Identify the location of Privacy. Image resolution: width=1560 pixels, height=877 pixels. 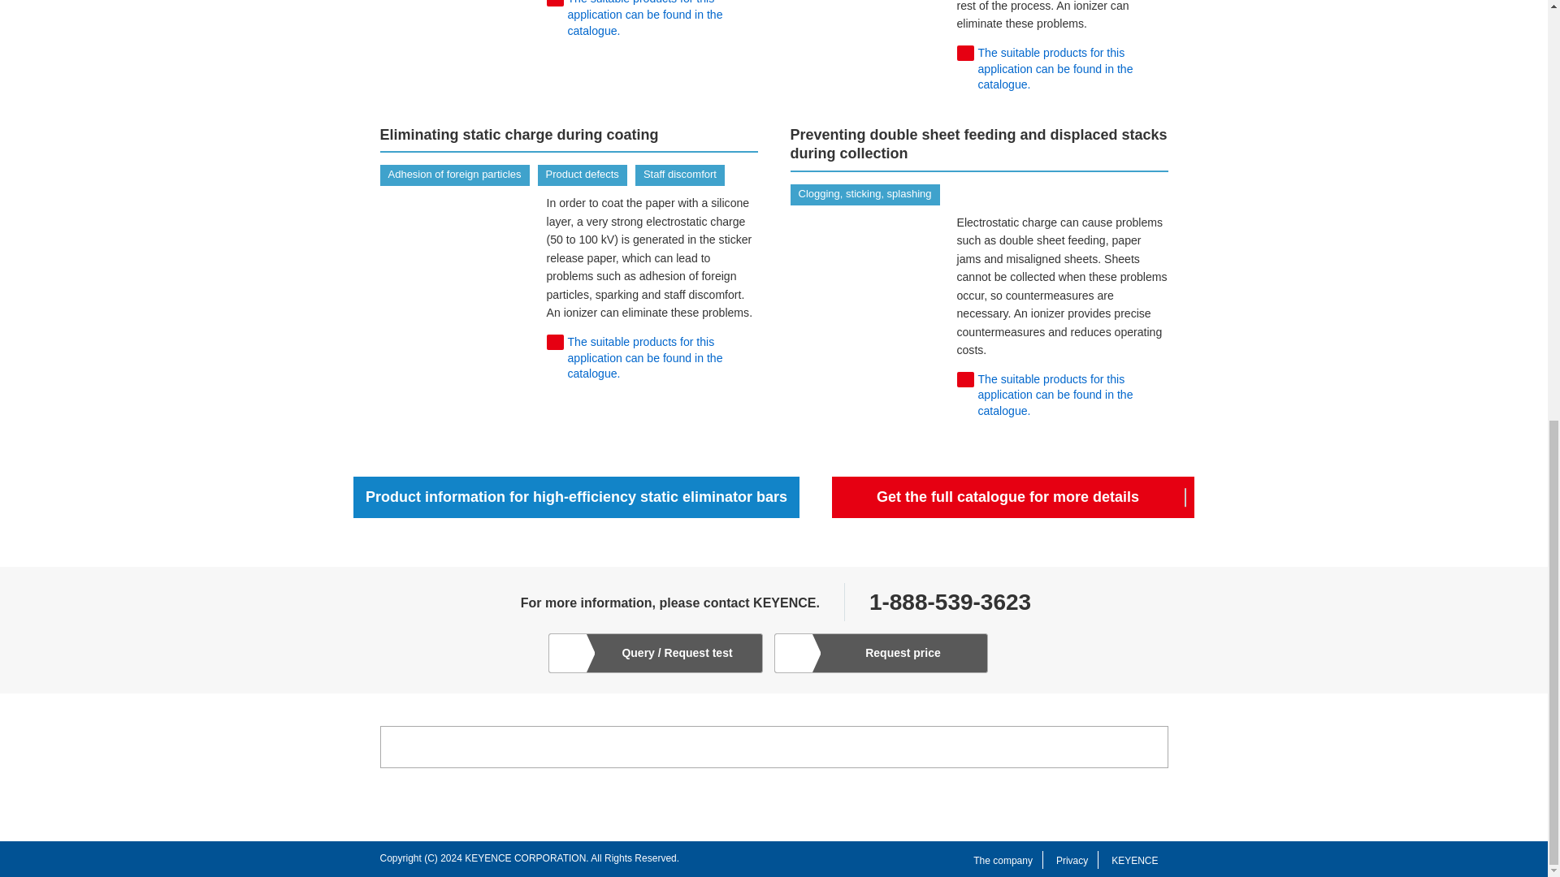
(1071, 861).